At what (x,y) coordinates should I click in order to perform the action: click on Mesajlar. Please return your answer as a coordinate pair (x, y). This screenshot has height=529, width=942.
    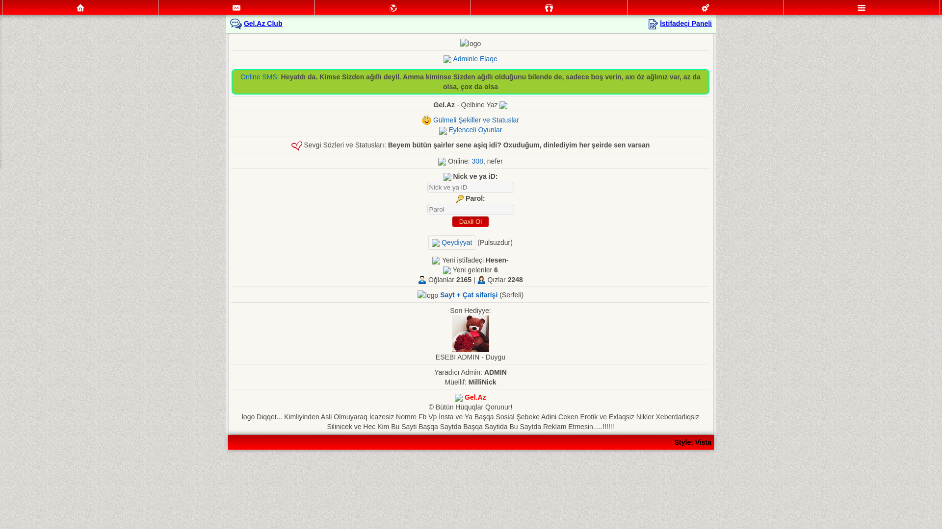
    Looking at the image, I should click on (236, 7).